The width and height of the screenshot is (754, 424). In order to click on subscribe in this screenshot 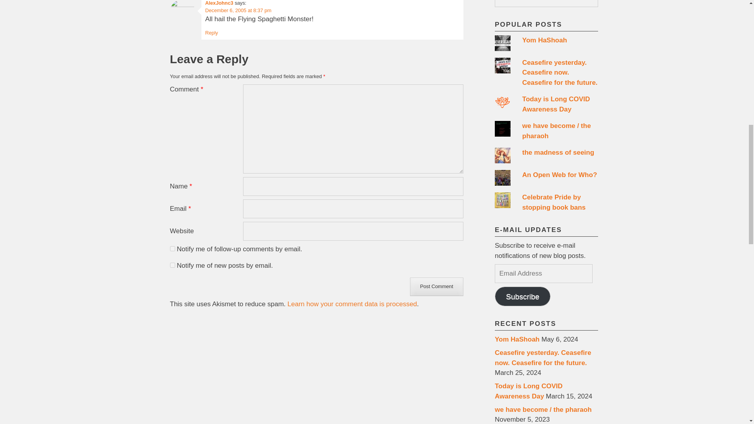, I will do `click(172, 249)`.